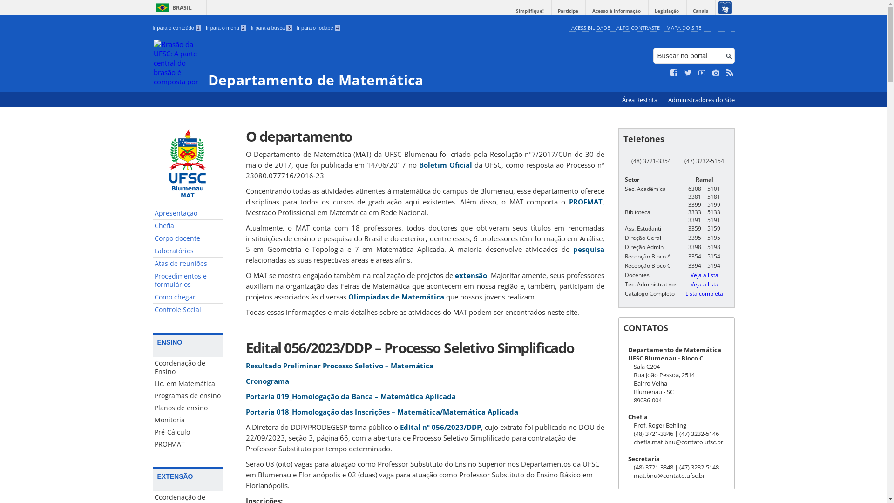 This screenshot has height=503, width=894. Describe the element at coordinates (530, 11) in the screenshot. I see `Simplifique!` at that location.